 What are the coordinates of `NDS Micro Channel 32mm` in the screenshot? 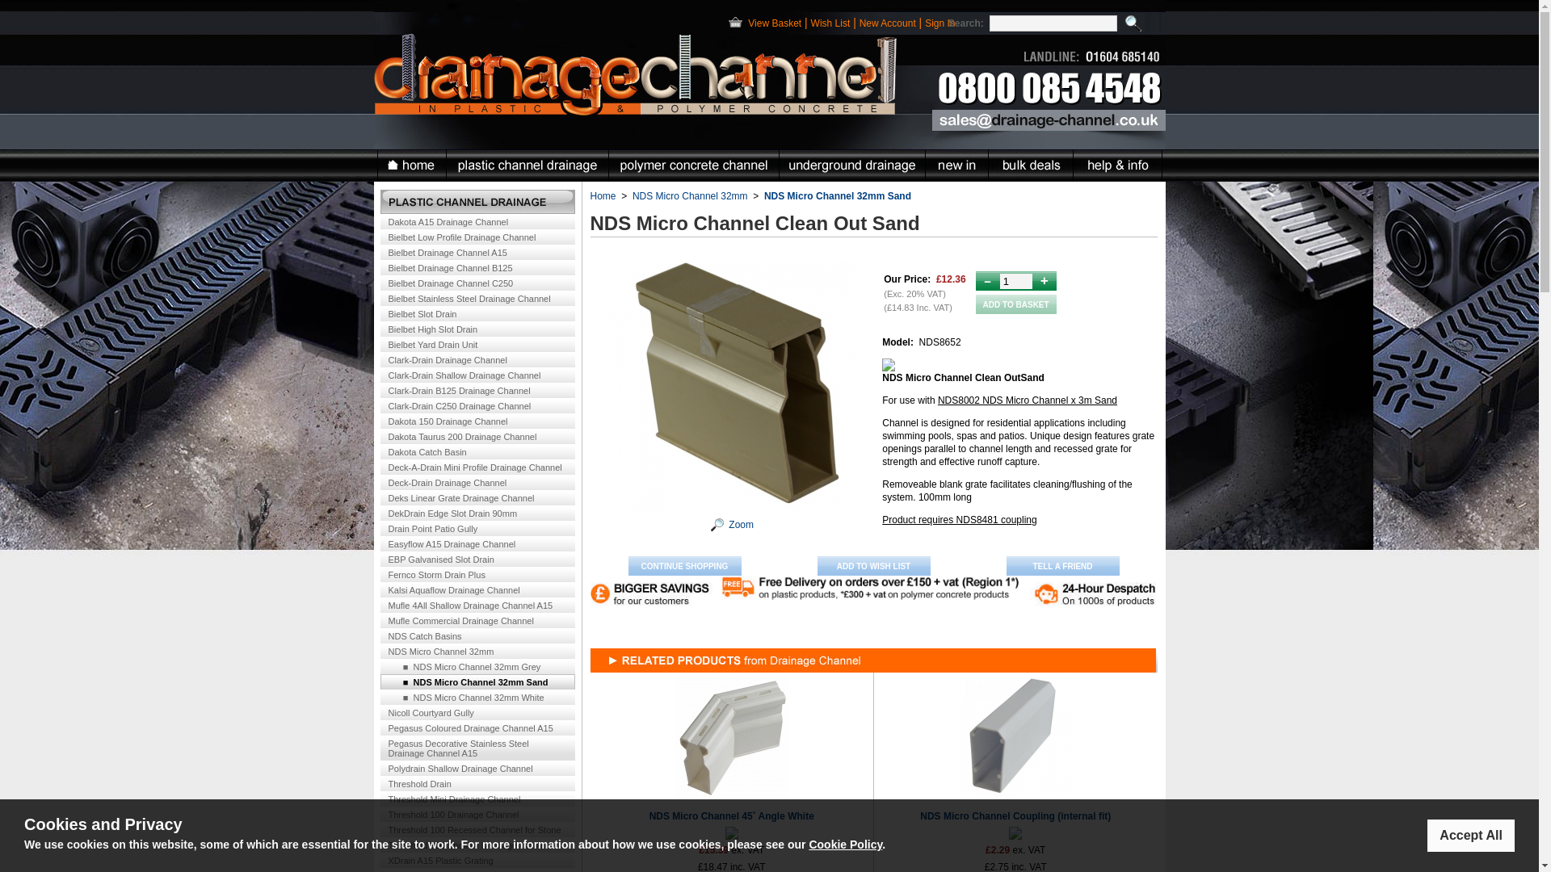 It's located at (477, 651).